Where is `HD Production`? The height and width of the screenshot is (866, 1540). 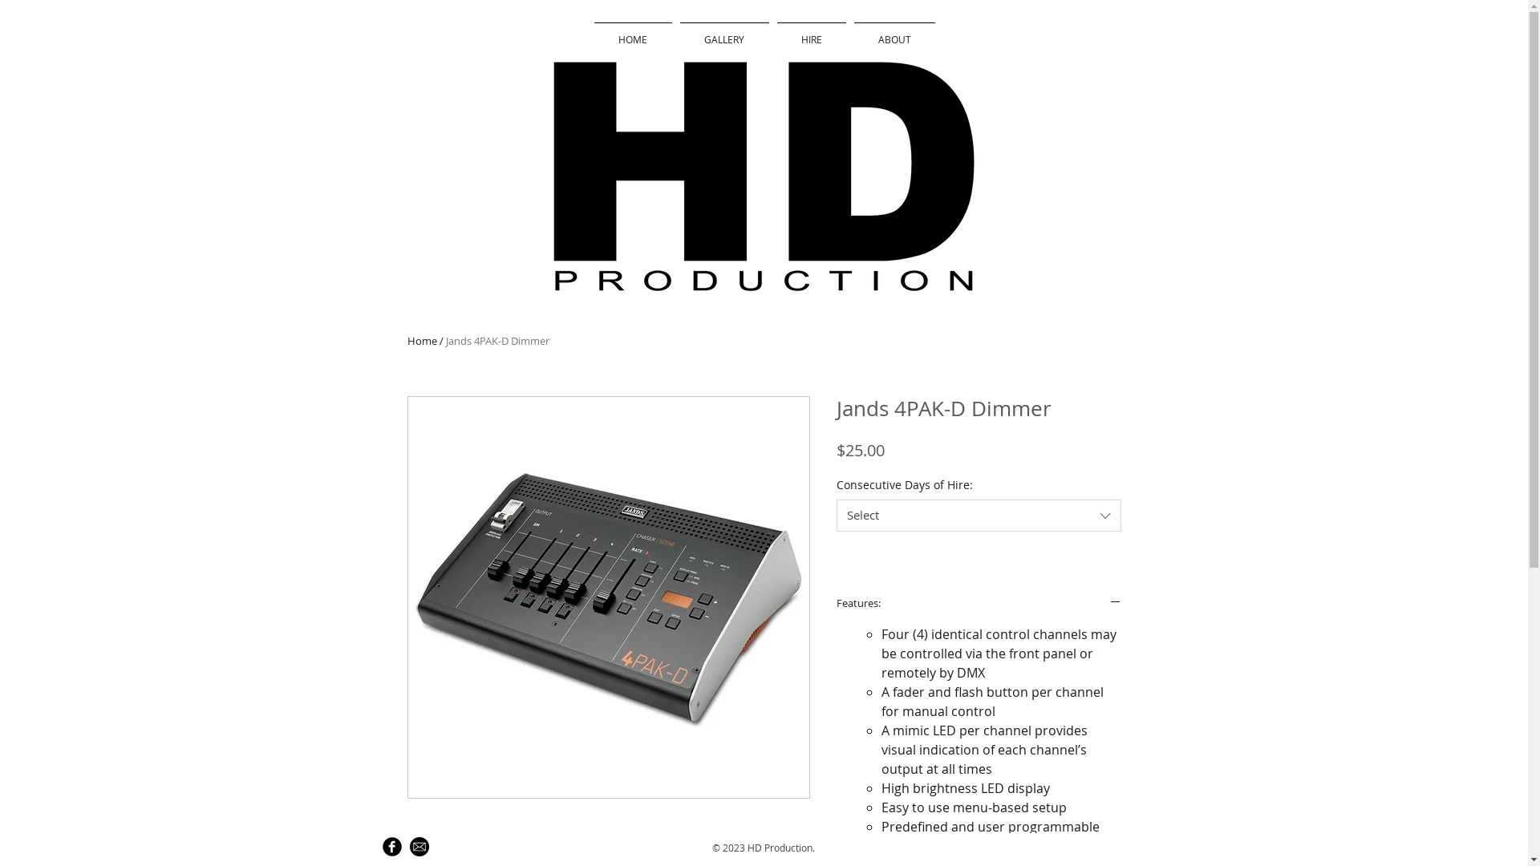
HD Production is located at coordinates (764, 176).